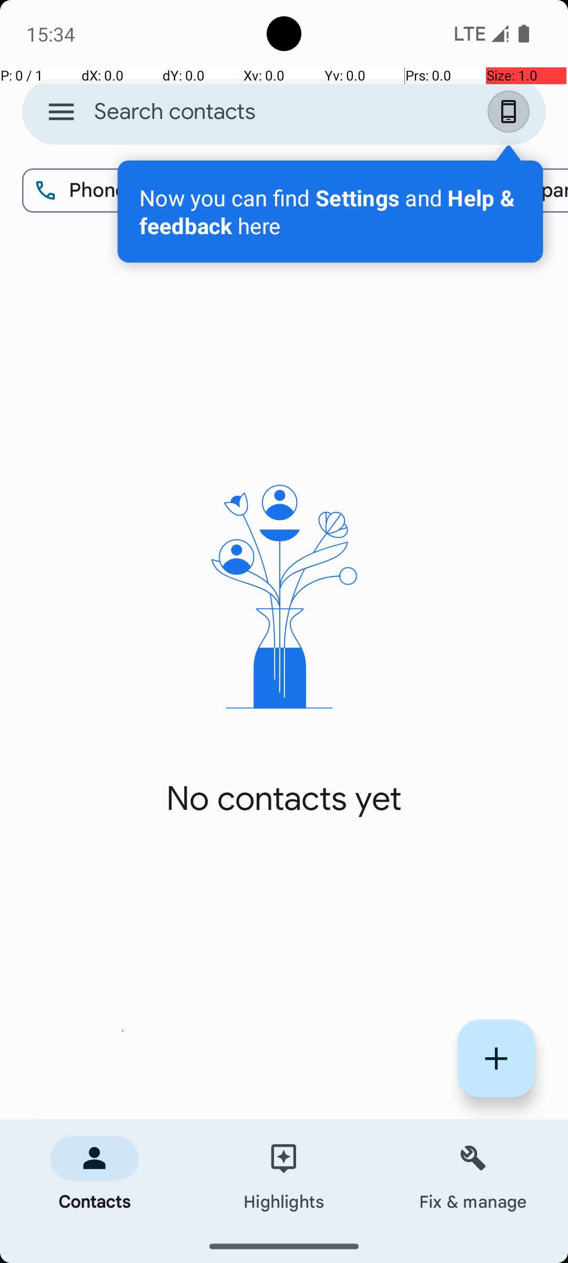  I want to click on Signed in as Device
Account and settings., so click(511, 112).